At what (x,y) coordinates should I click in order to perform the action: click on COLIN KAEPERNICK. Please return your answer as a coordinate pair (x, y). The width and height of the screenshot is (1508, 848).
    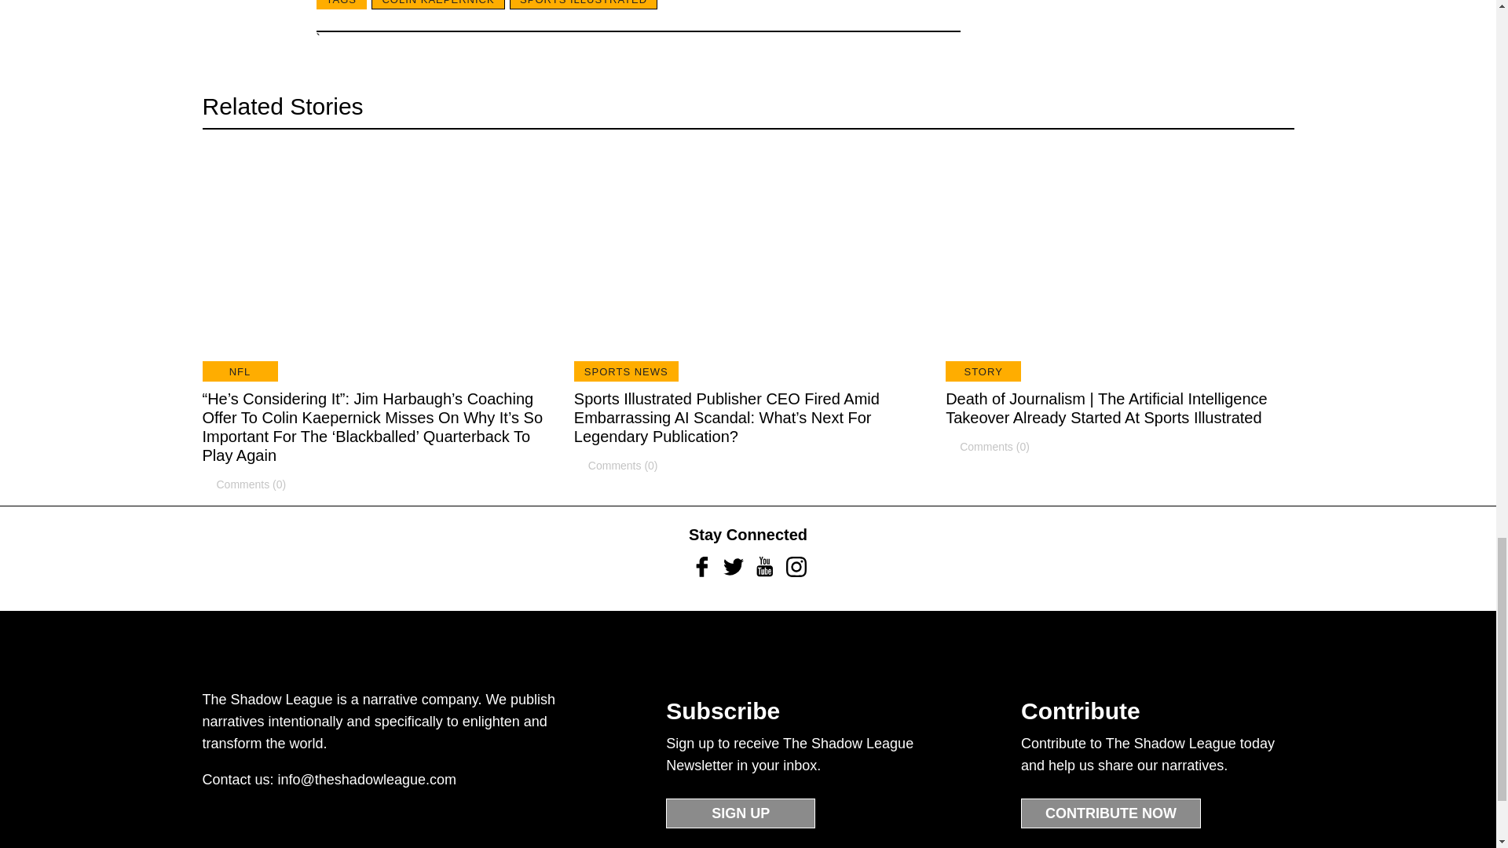
    Looking at the image, I should click on (437, 5).